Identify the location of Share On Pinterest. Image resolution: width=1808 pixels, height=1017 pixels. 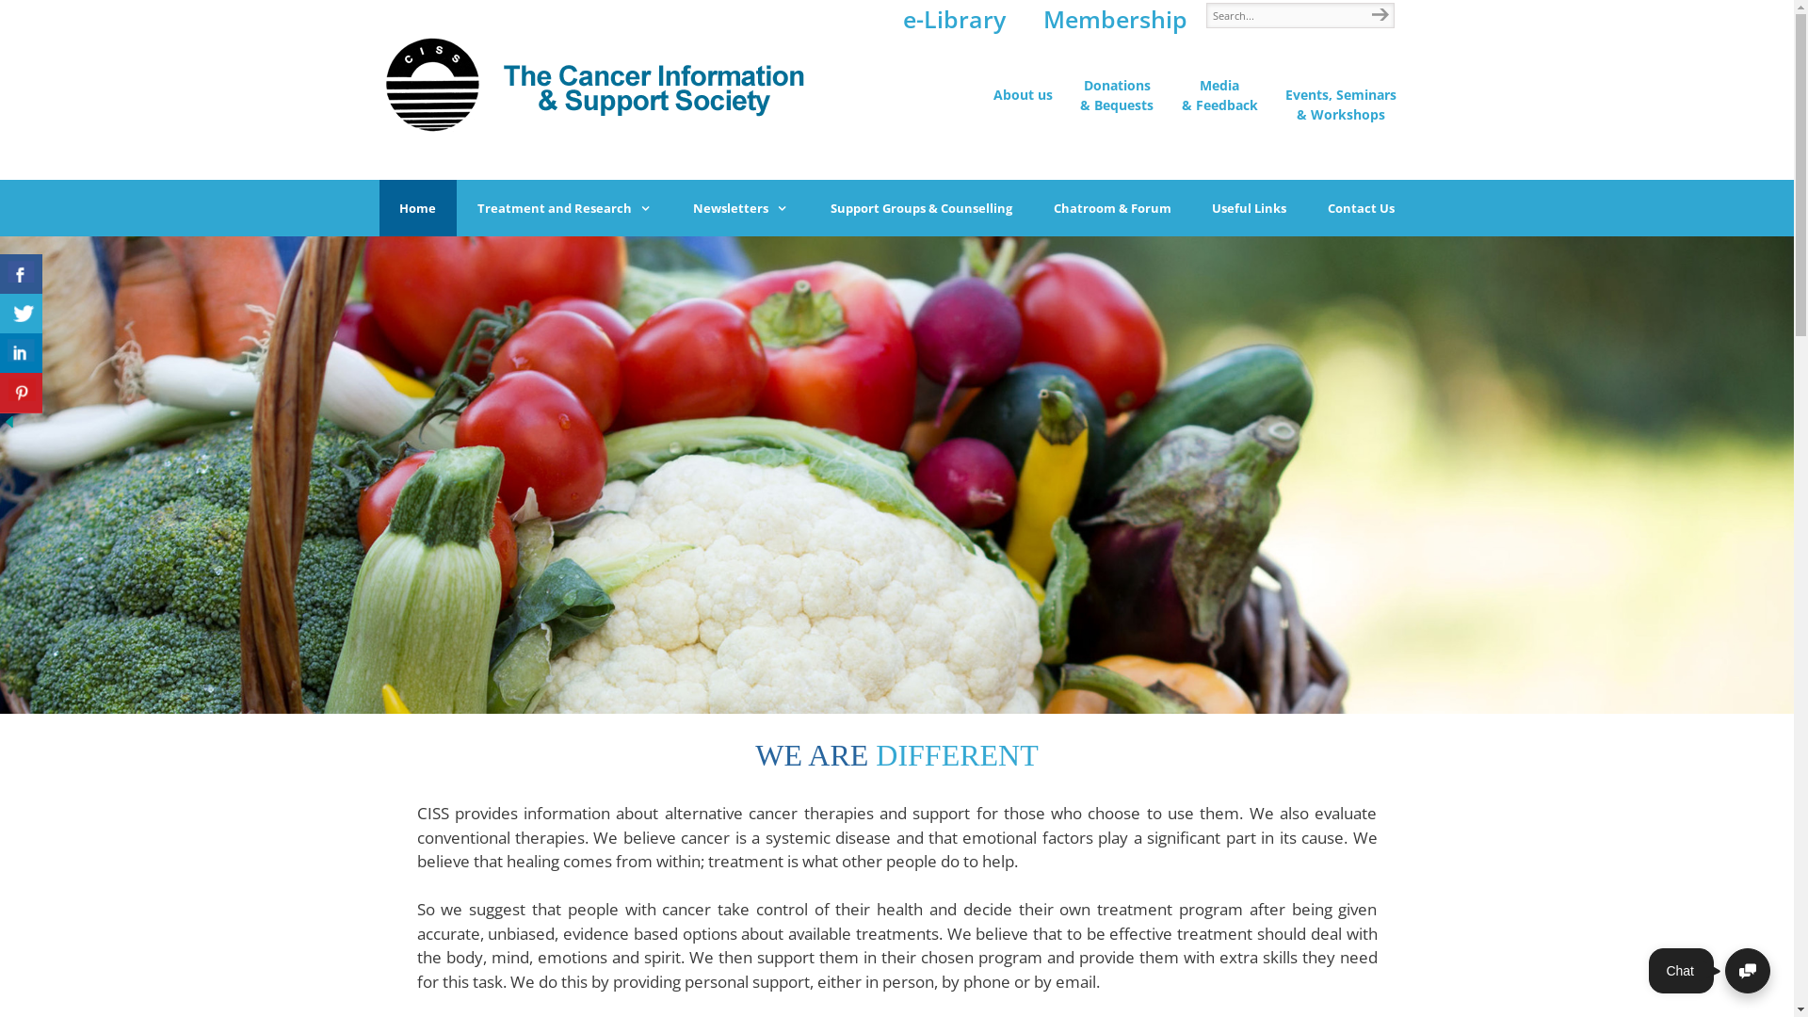
(21, 394).